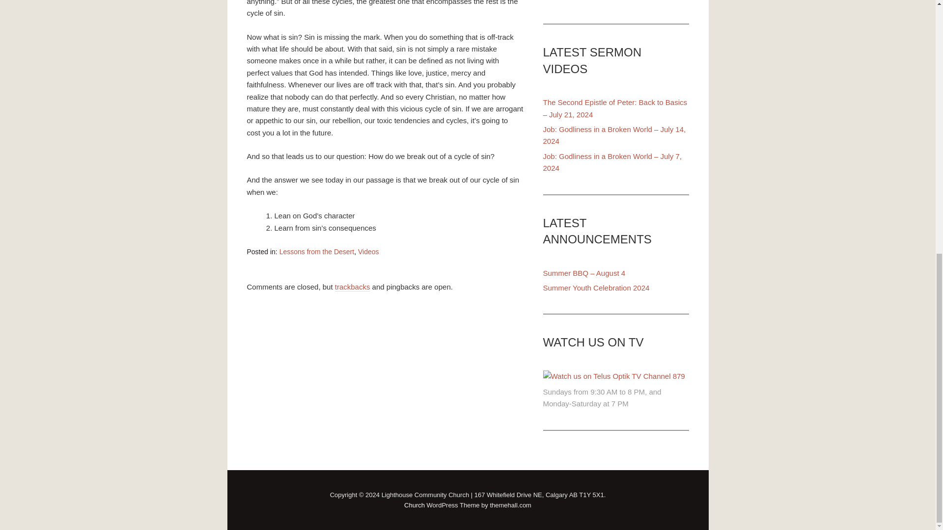 The height and width of the screenshot is (530, 943). Describe the element at coordinates (368, 251) in the screenshot. I see `Videos` at that location.